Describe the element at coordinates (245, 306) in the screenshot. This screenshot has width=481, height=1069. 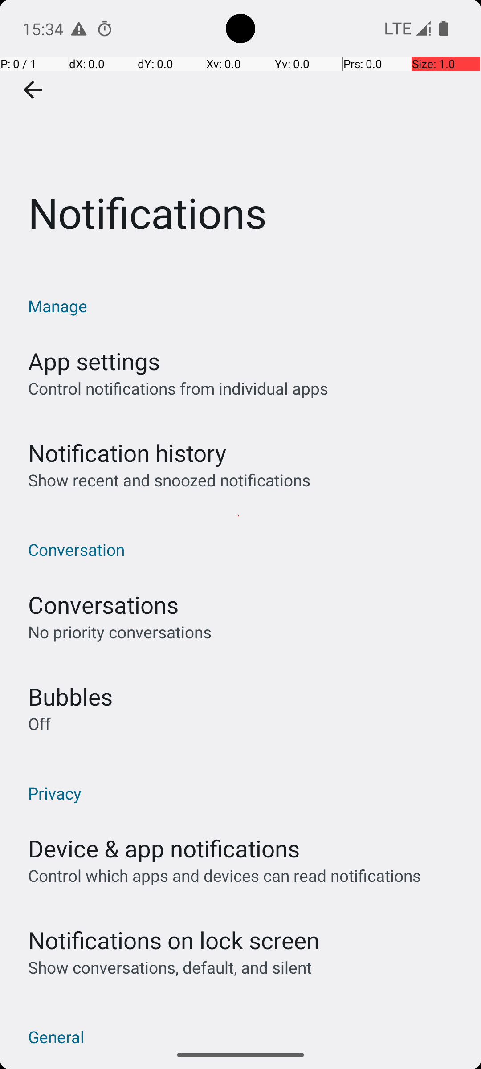
I see `Manage` at that location.